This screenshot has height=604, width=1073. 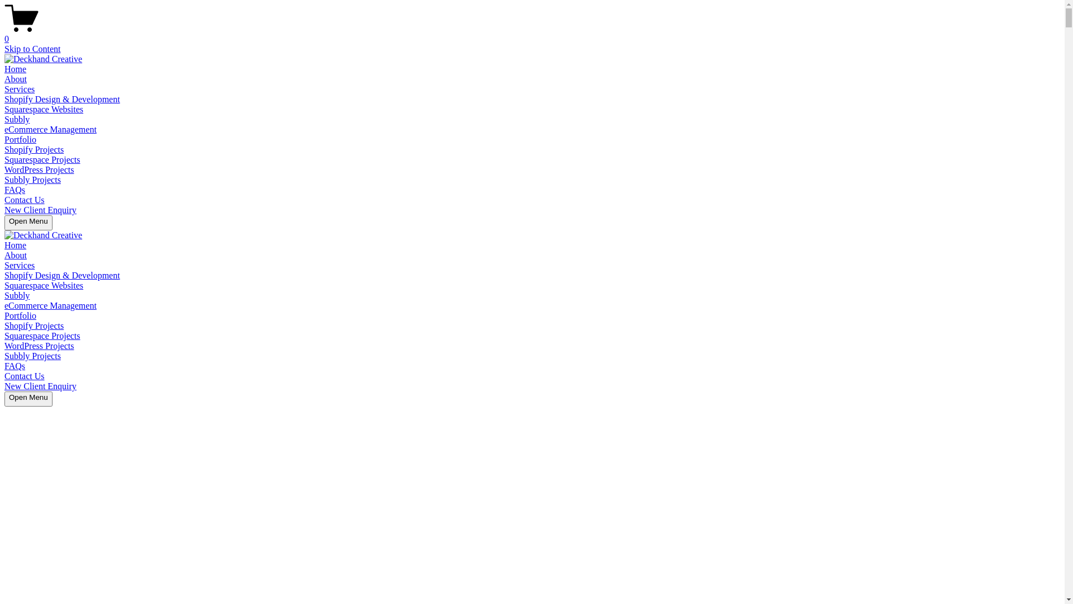 What do you see at coordinates (29, 399) in the screenshot?
I see `Open Menu` at bounding box center [29, 399].